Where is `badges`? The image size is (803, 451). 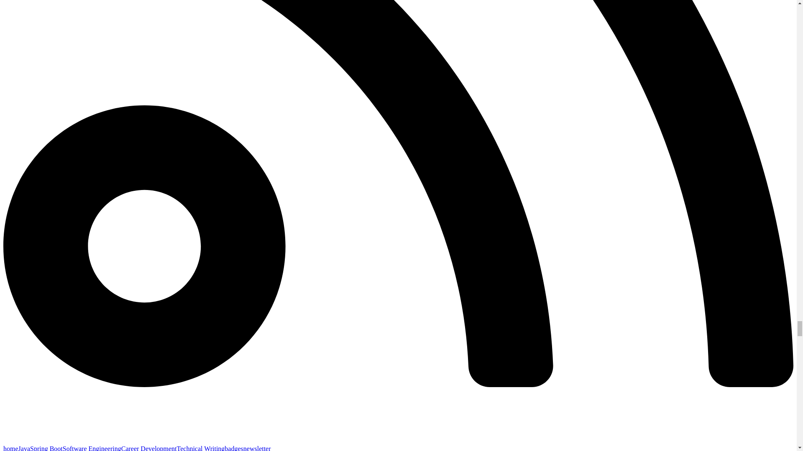
badges is located at coordinates (234, 448).